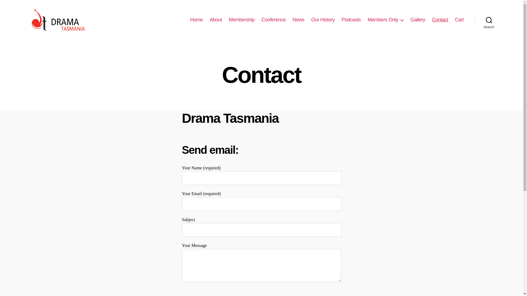 The image size is (527, 296). Describe the element at coordinates (351, 20) in the screenshot. I see `Podcasts` at that location.